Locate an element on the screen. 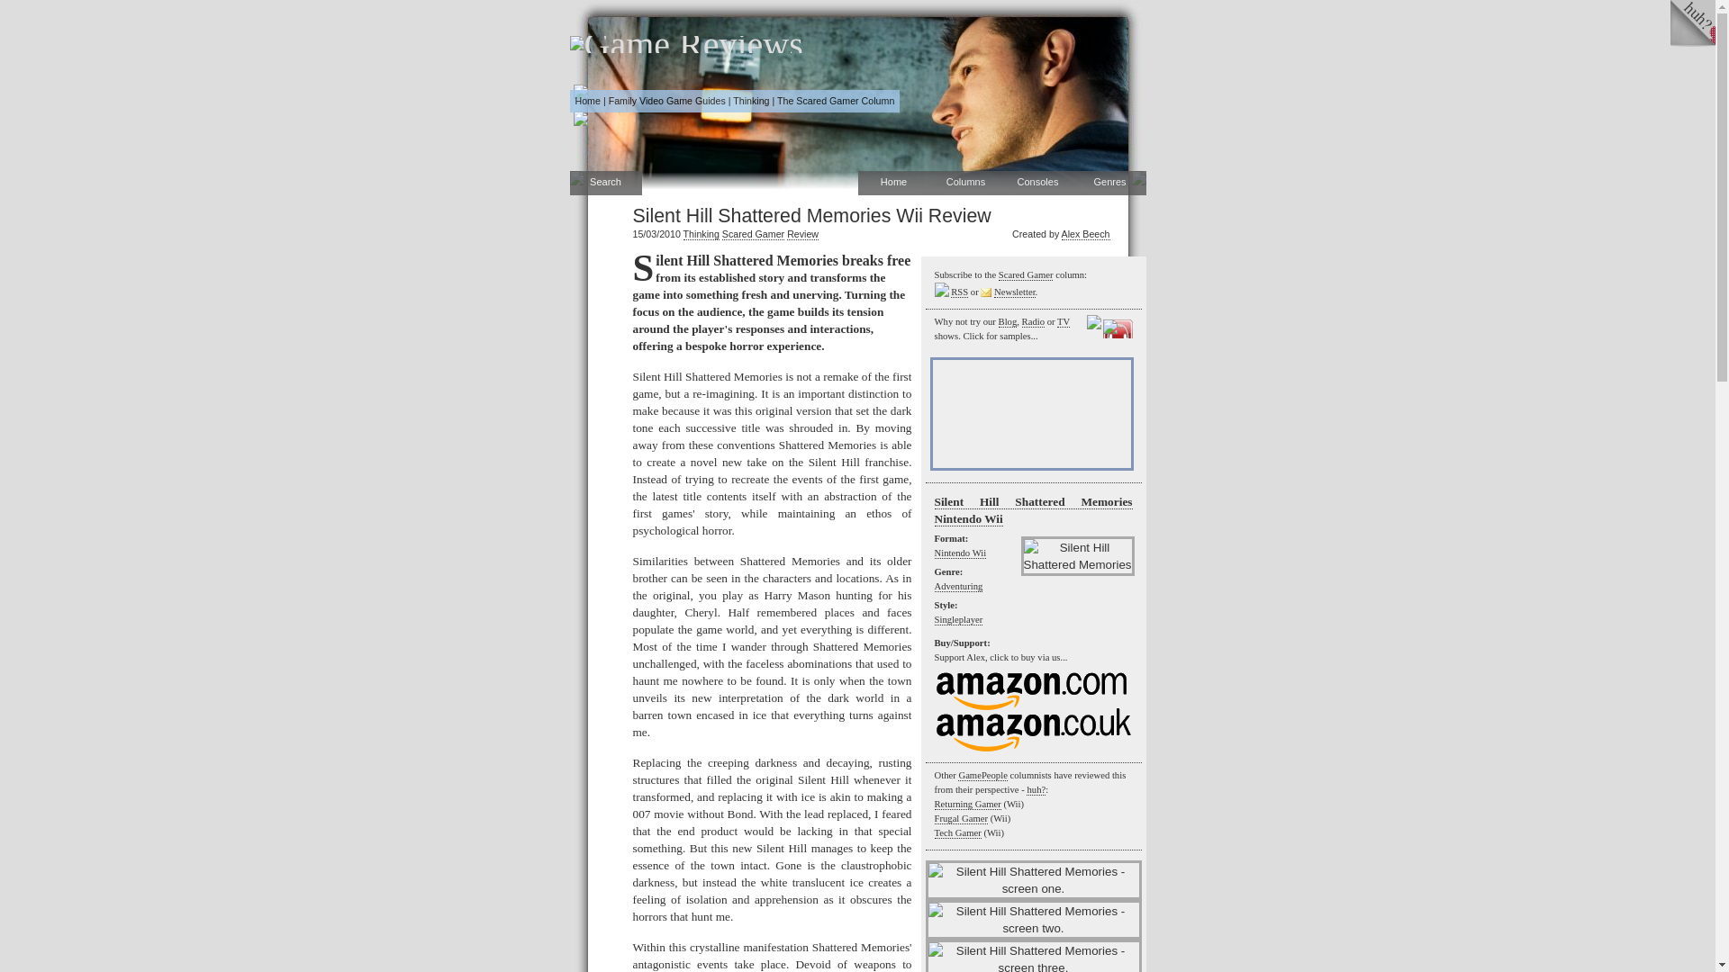 This screenshot has width=1729, height=972. Home is located at coordinates (587, 100).